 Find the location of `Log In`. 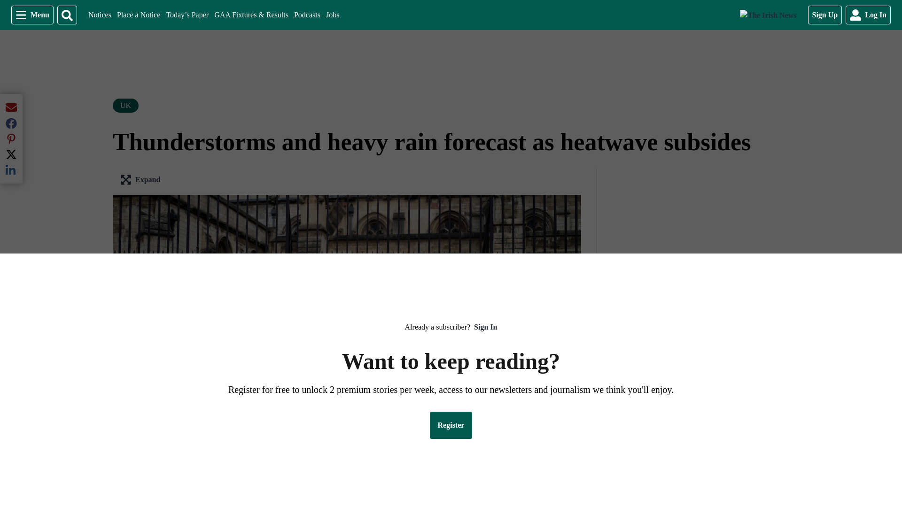

Log In is located at coordinates (868, 15).